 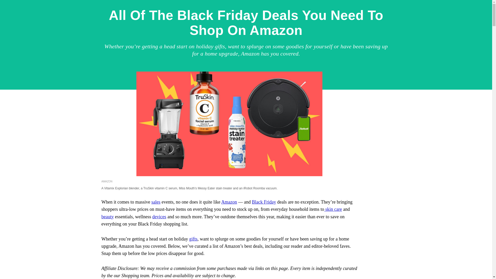 I want to click on beauty, so click(x=107, y=216).